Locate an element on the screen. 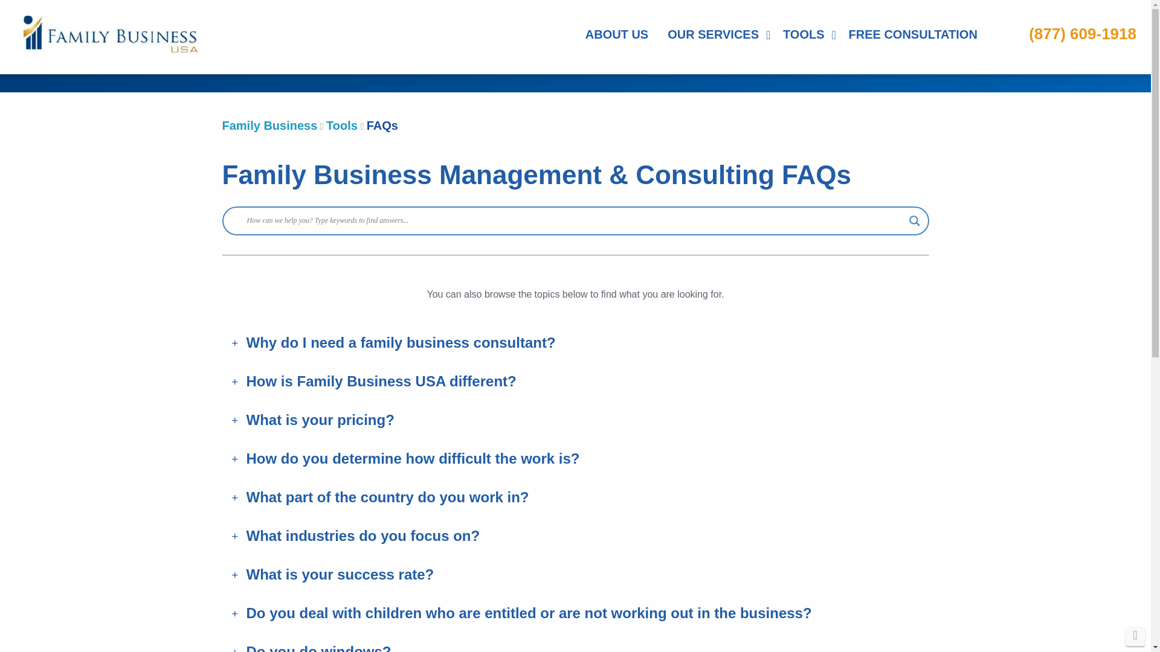  How is Family Business USA different? is located at coordinates (575, 382).